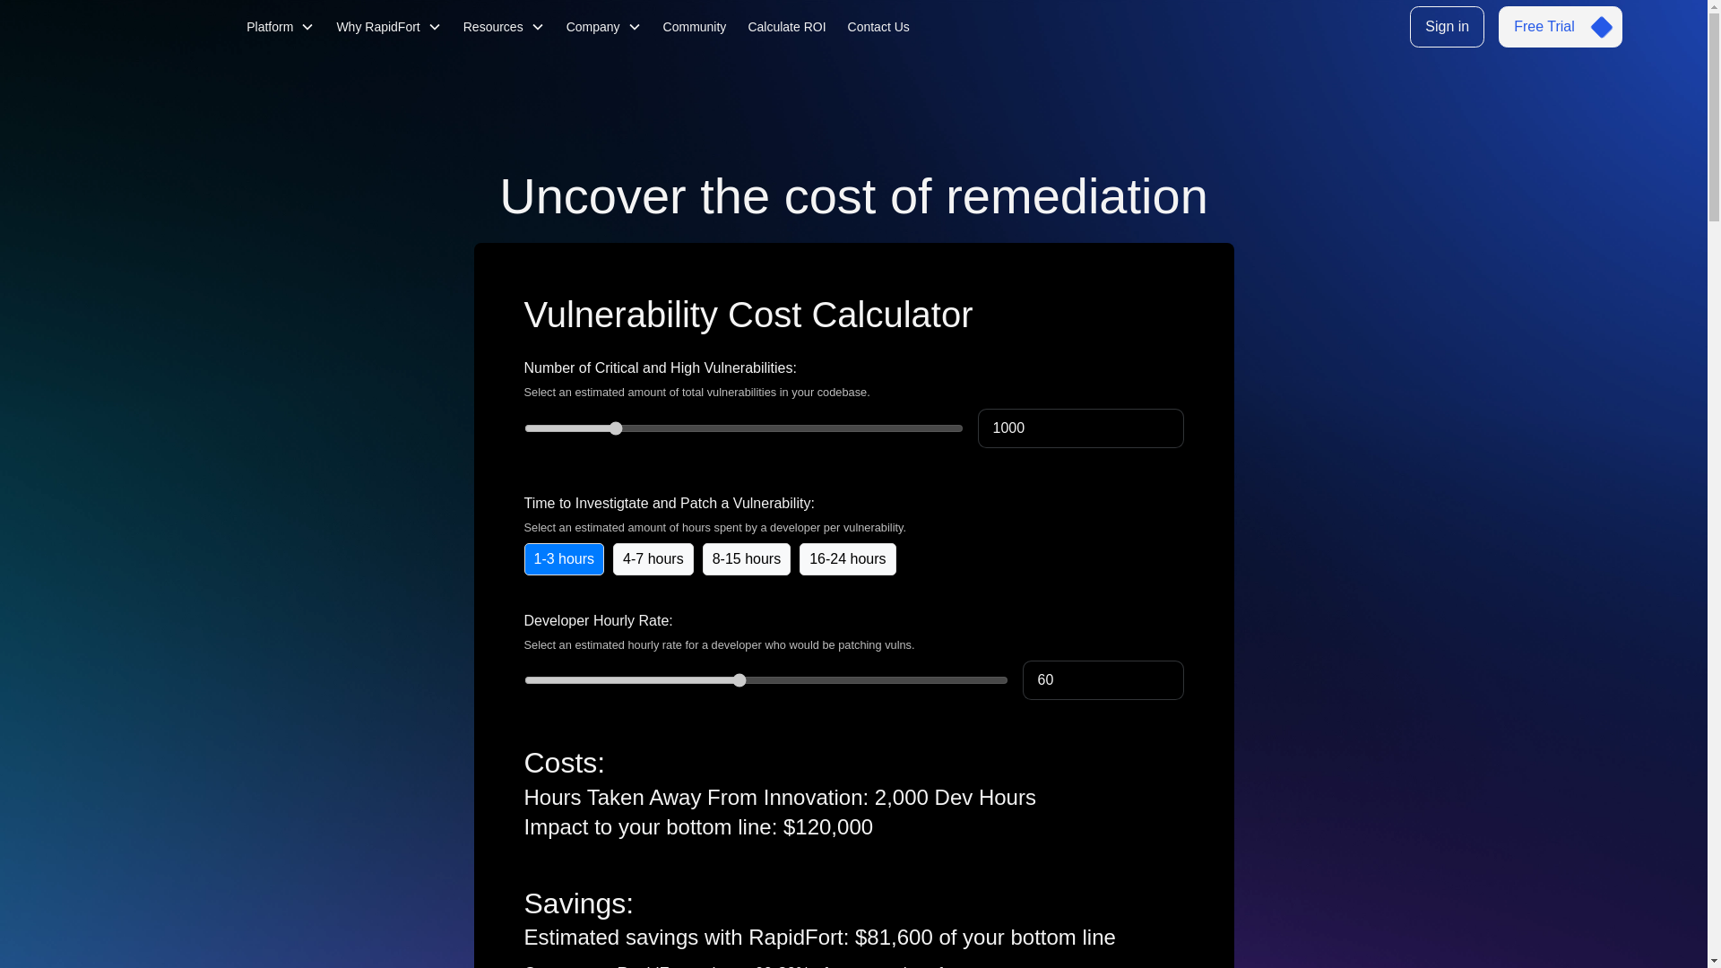  Describe the element at coordinates (1561, 27) in the screenshot. I see `Free Trial` at that location.